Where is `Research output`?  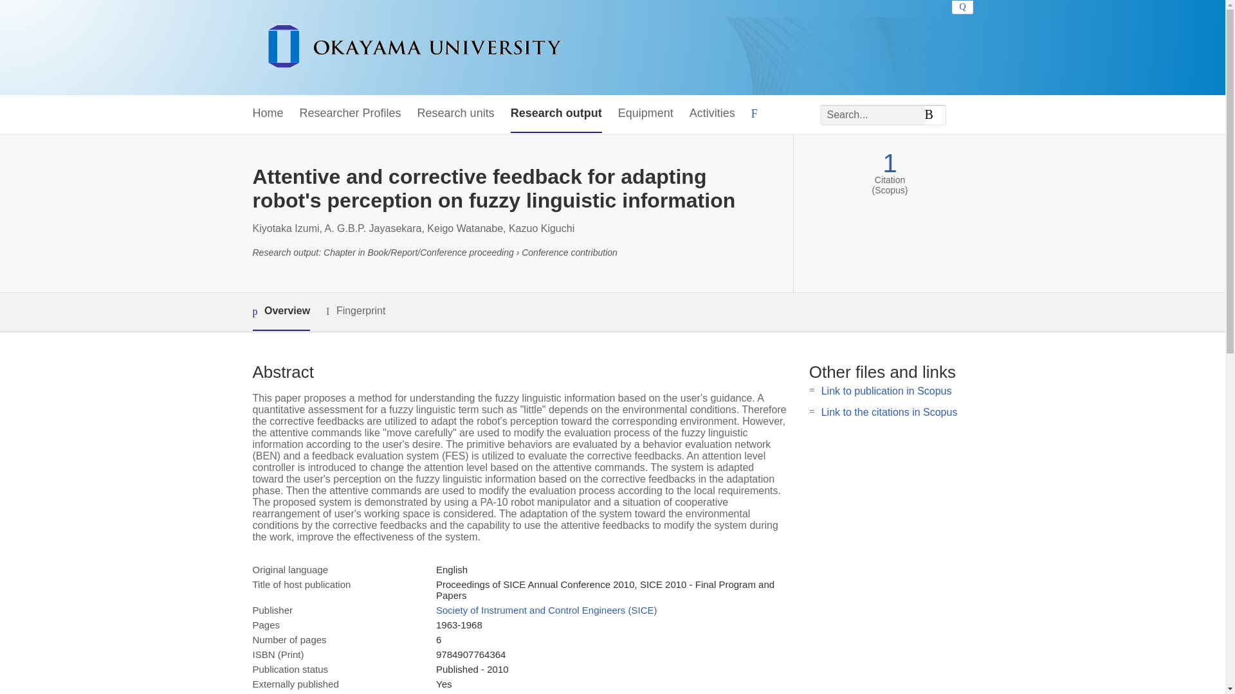
Research output is located at coordinates (556, 114).